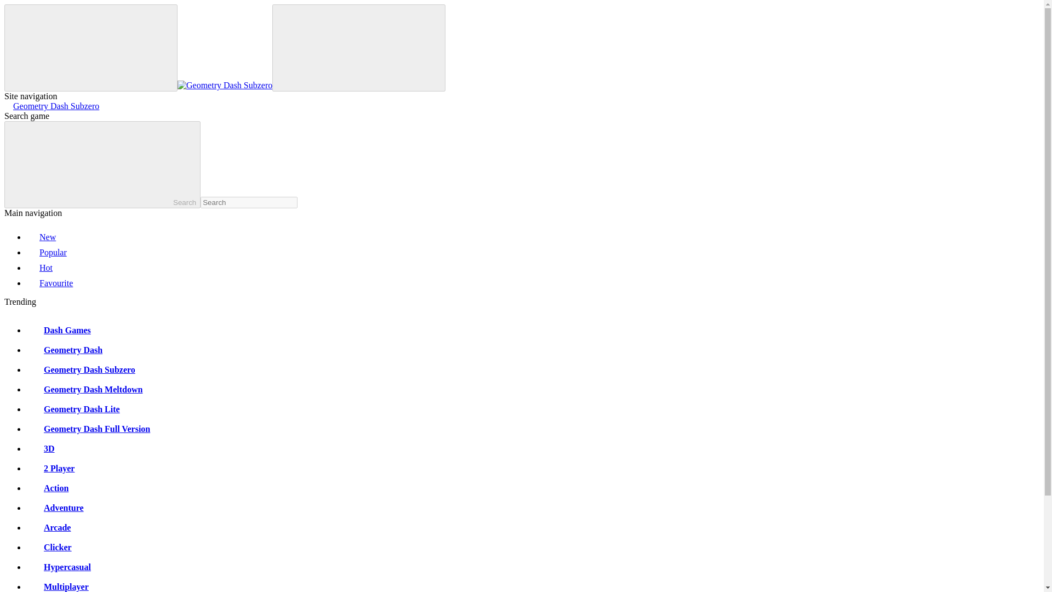  What do you see at coordinates (48, 527) in the screenshot?
I see `Arcade` at bounding box center [48, 527].